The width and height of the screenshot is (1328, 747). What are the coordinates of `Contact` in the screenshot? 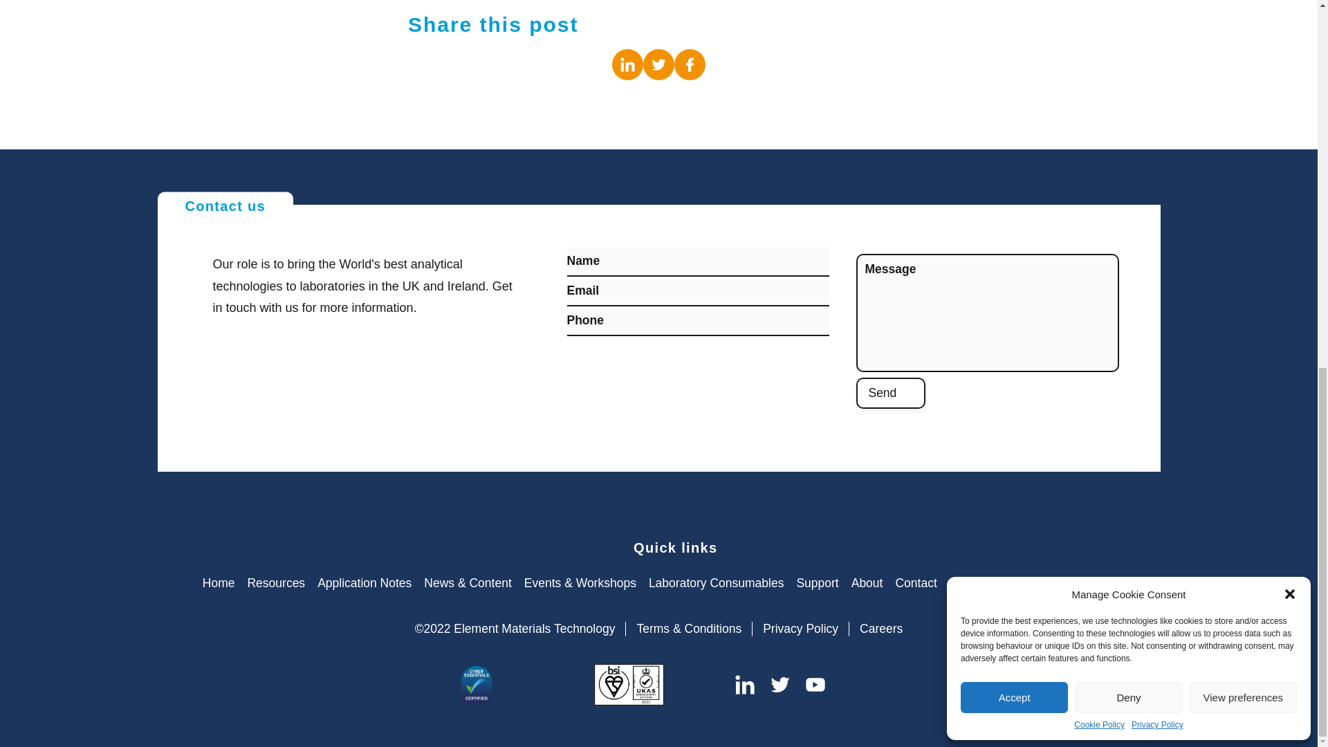 It's located at (916, 583).